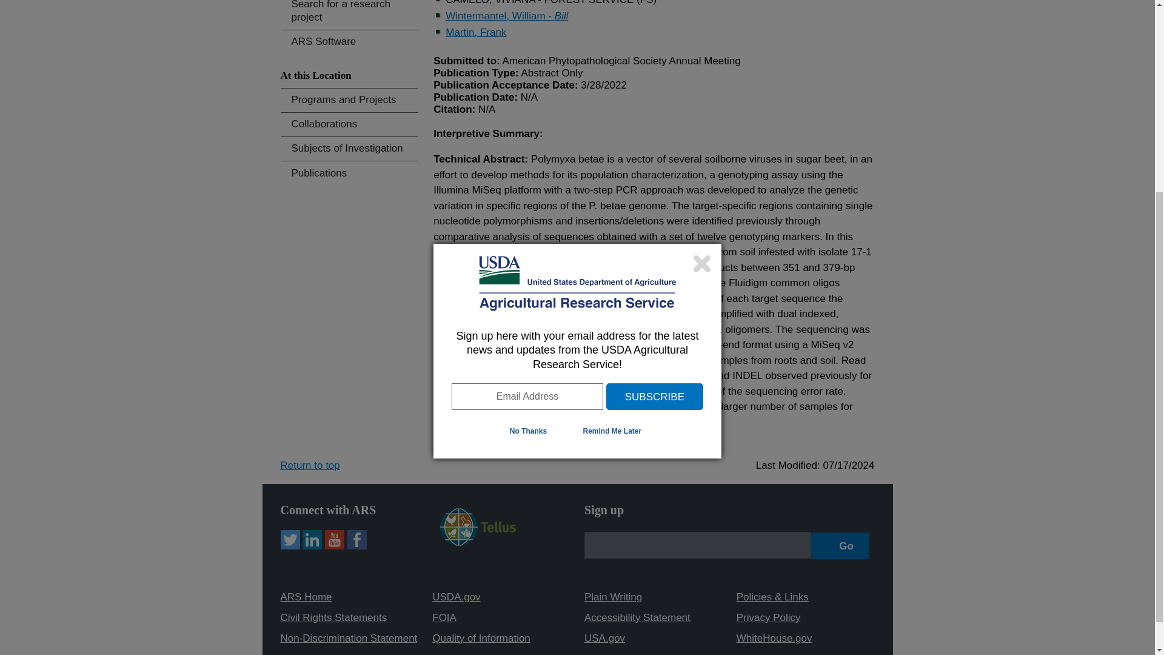  I want to click on Tellus, so click(478, 542).